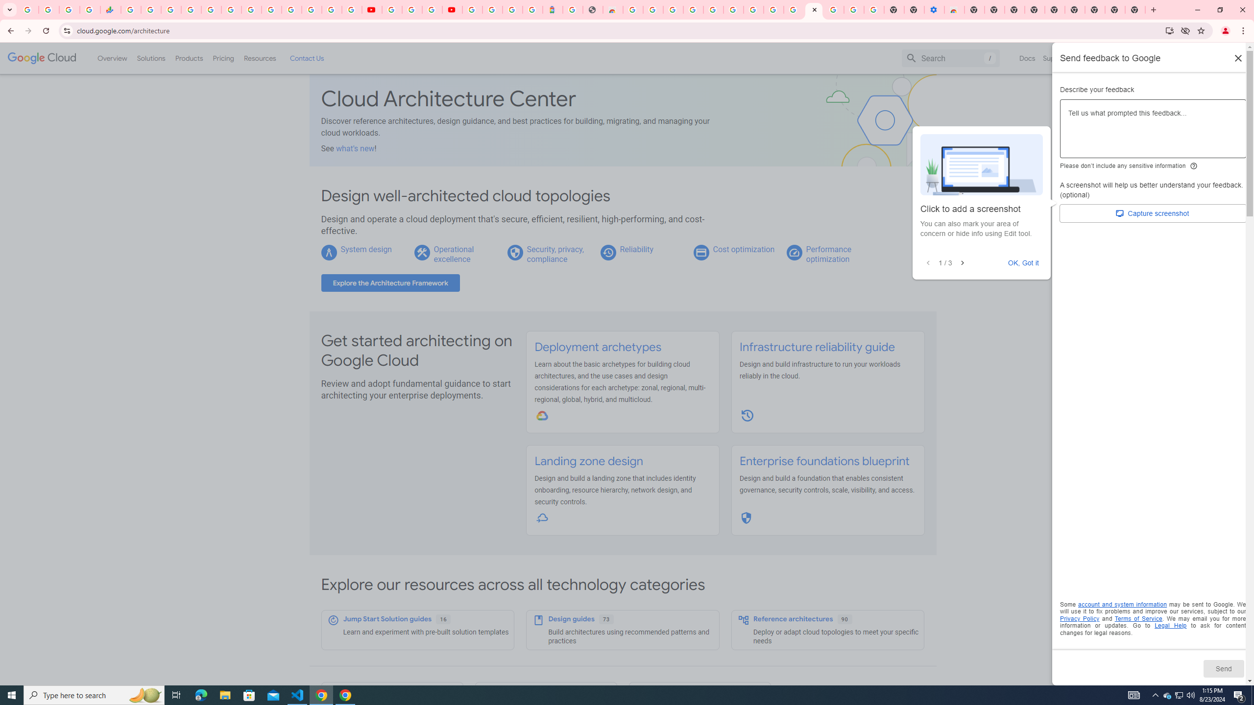 This screenshot has height=705, width=1254. Describe the element at coordinates (307, 58) in the screenshot. I see `Contact Us` at that location.